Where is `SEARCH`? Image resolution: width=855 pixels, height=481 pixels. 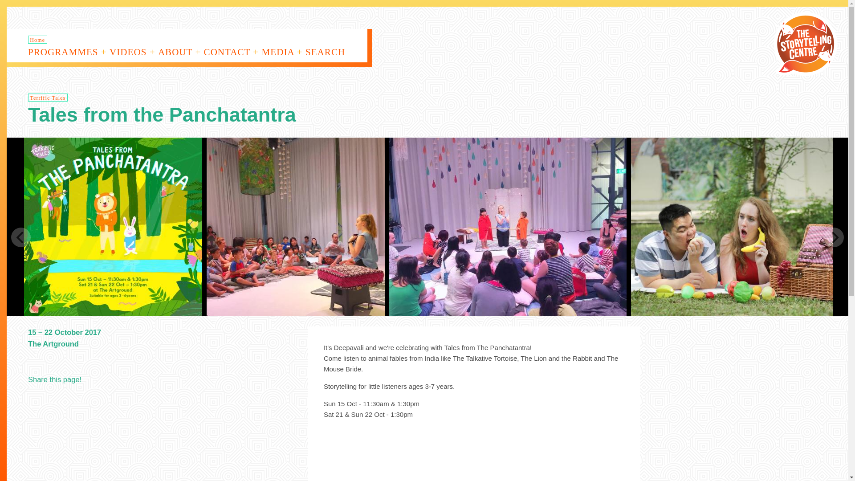 SEARCH is located at coordinates (330, 52).